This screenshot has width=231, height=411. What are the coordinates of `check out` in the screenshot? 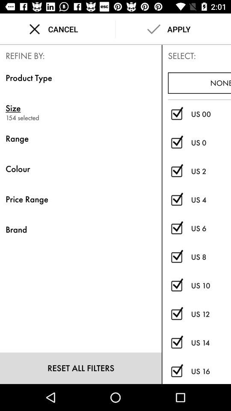 It's located at (176, 200).